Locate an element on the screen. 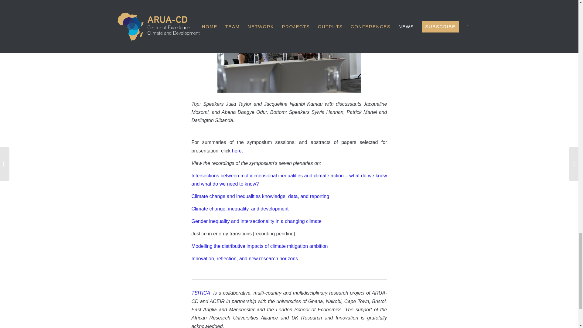  TSITICA  is located at coordinates (201, 293).